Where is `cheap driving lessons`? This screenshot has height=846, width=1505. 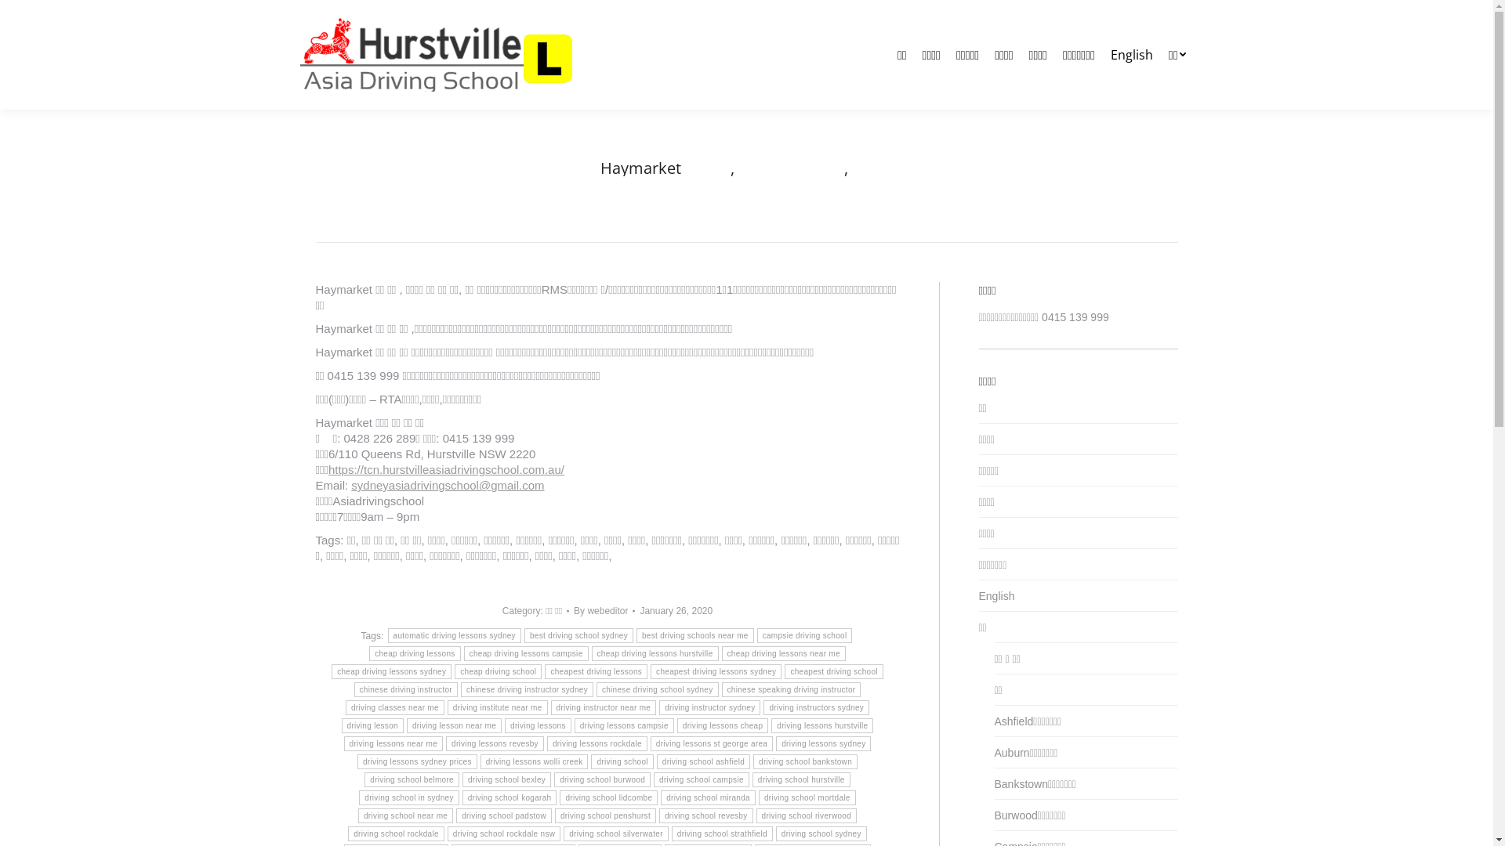 cheap driving lessons is located at coordinates (415, 653).